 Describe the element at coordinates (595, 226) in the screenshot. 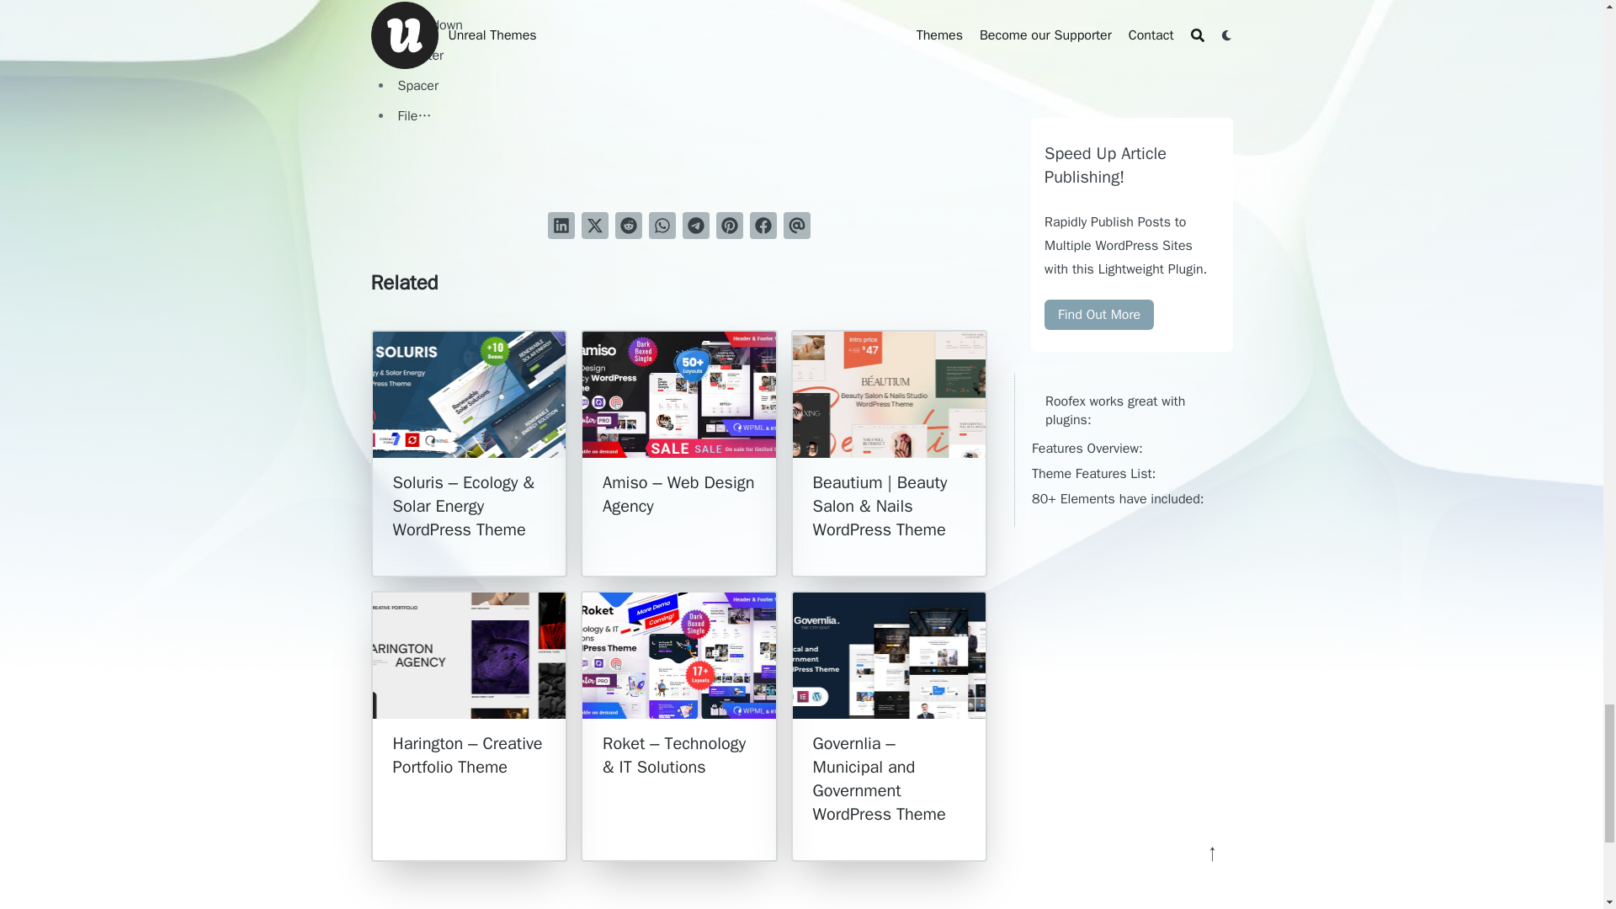

I see `Tweet on Twitter` at that location.